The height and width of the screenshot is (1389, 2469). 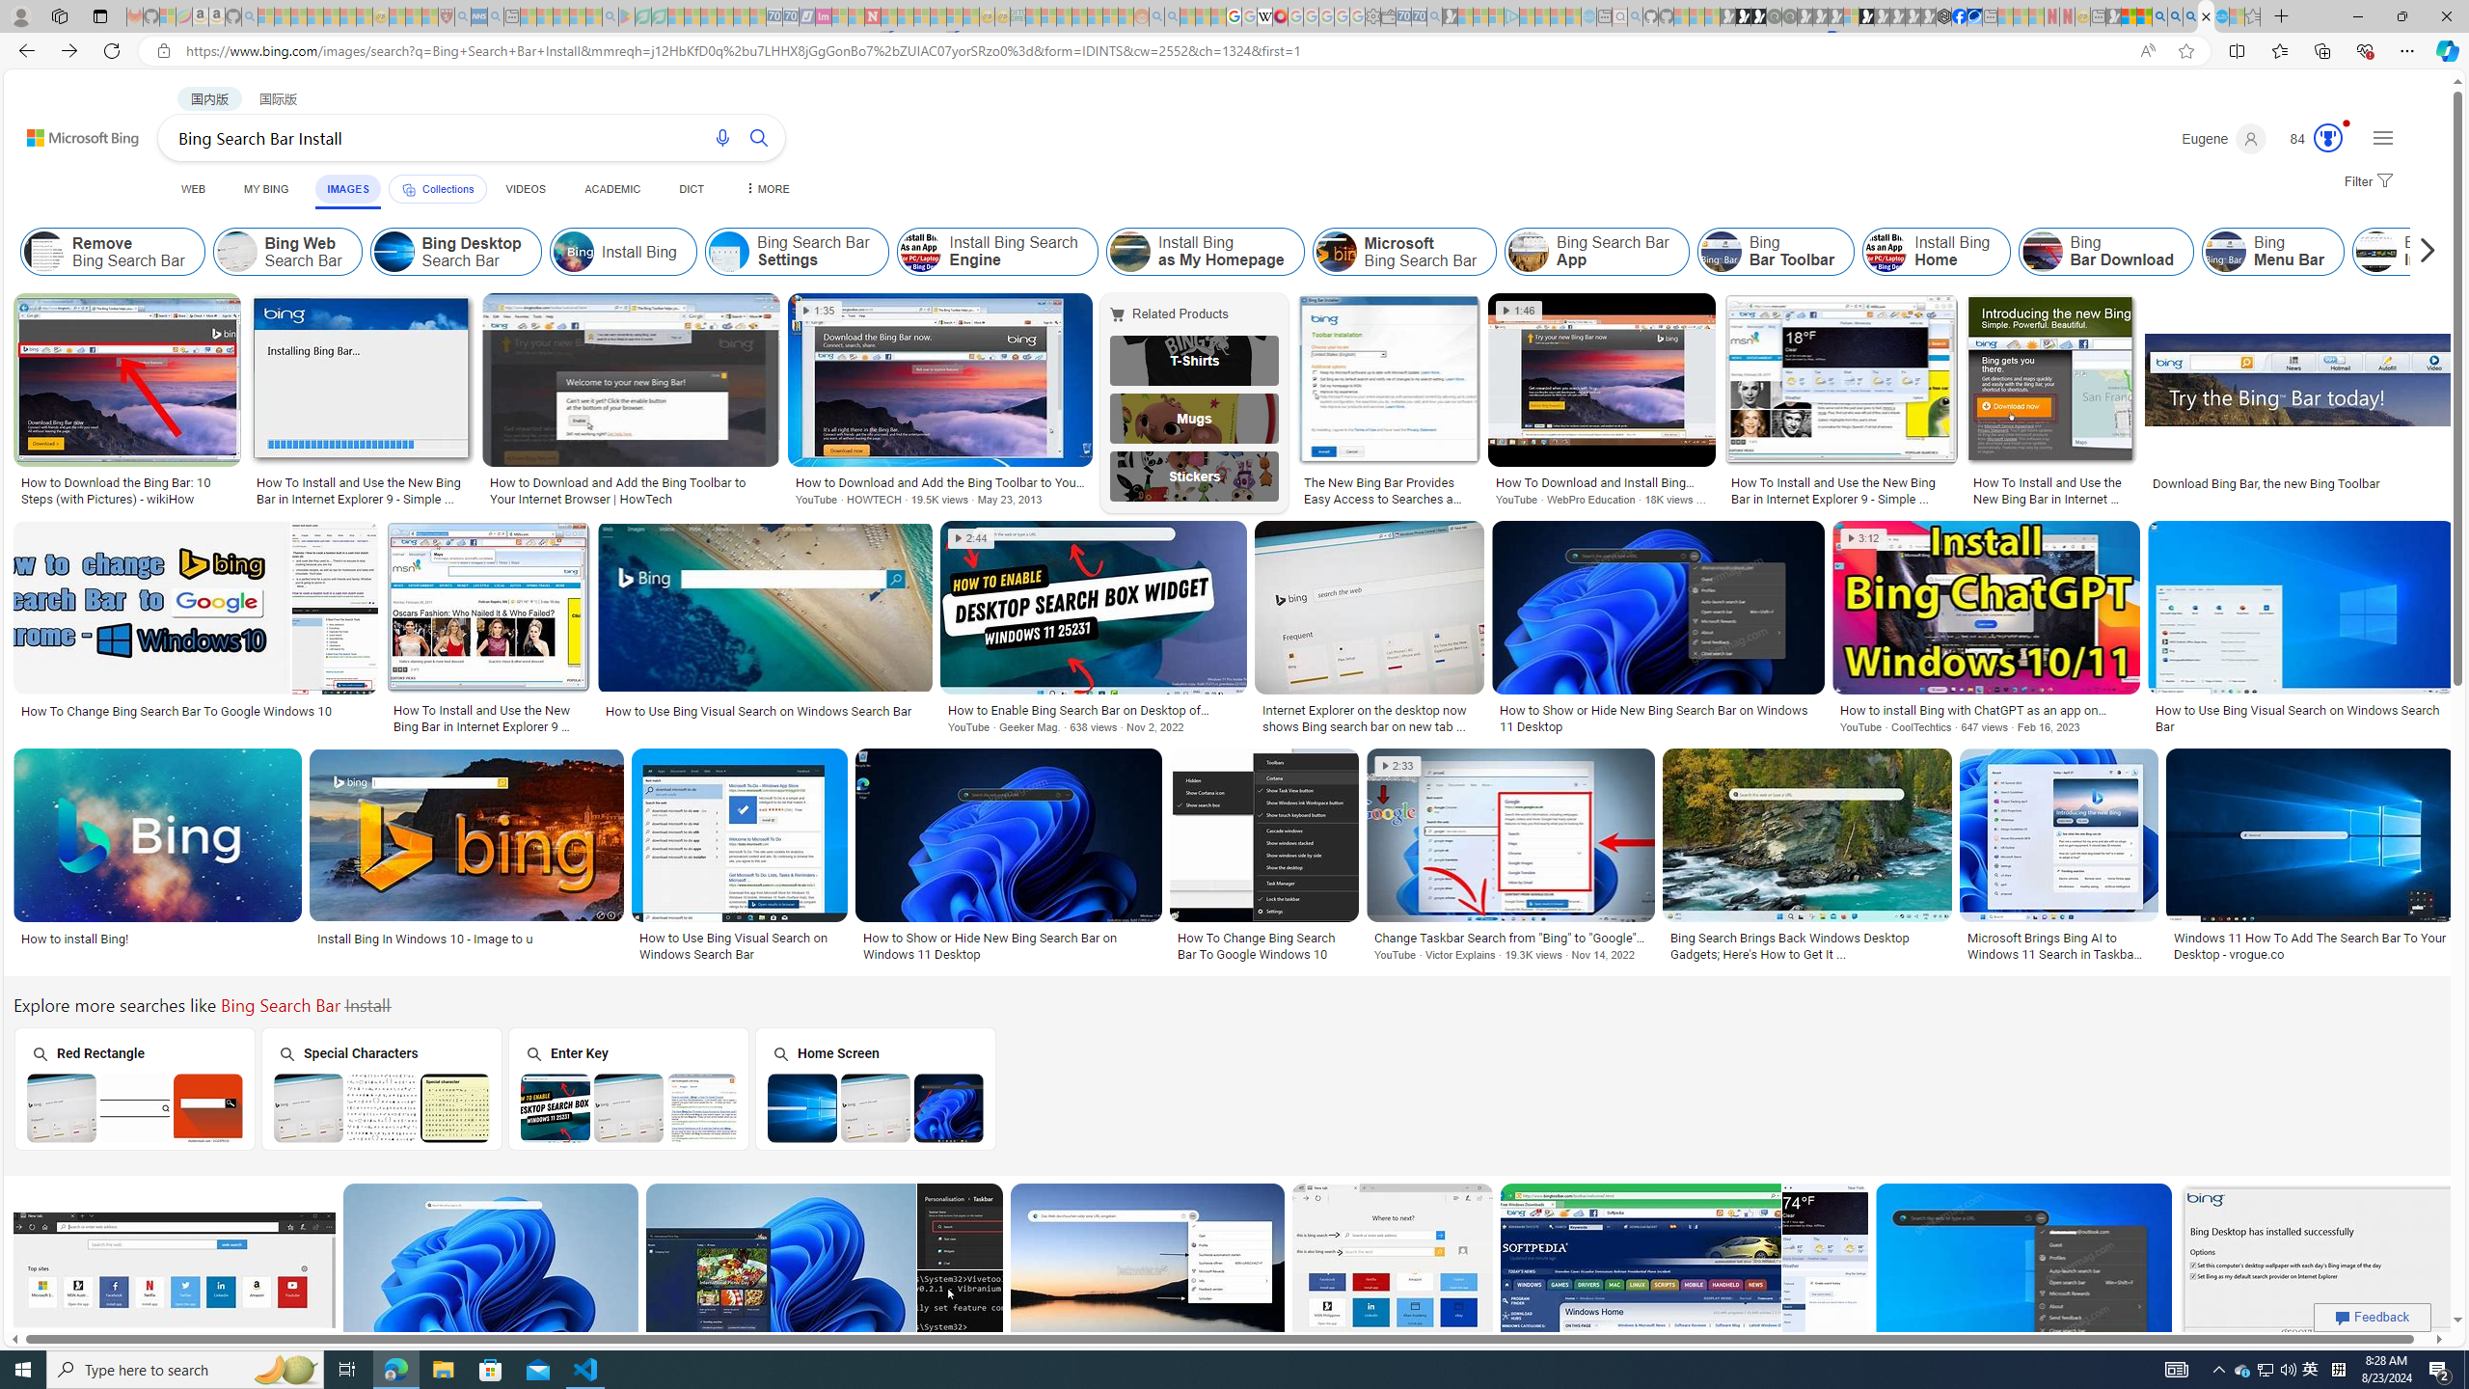 I want to click on Search button, so click(x=759, y=137).